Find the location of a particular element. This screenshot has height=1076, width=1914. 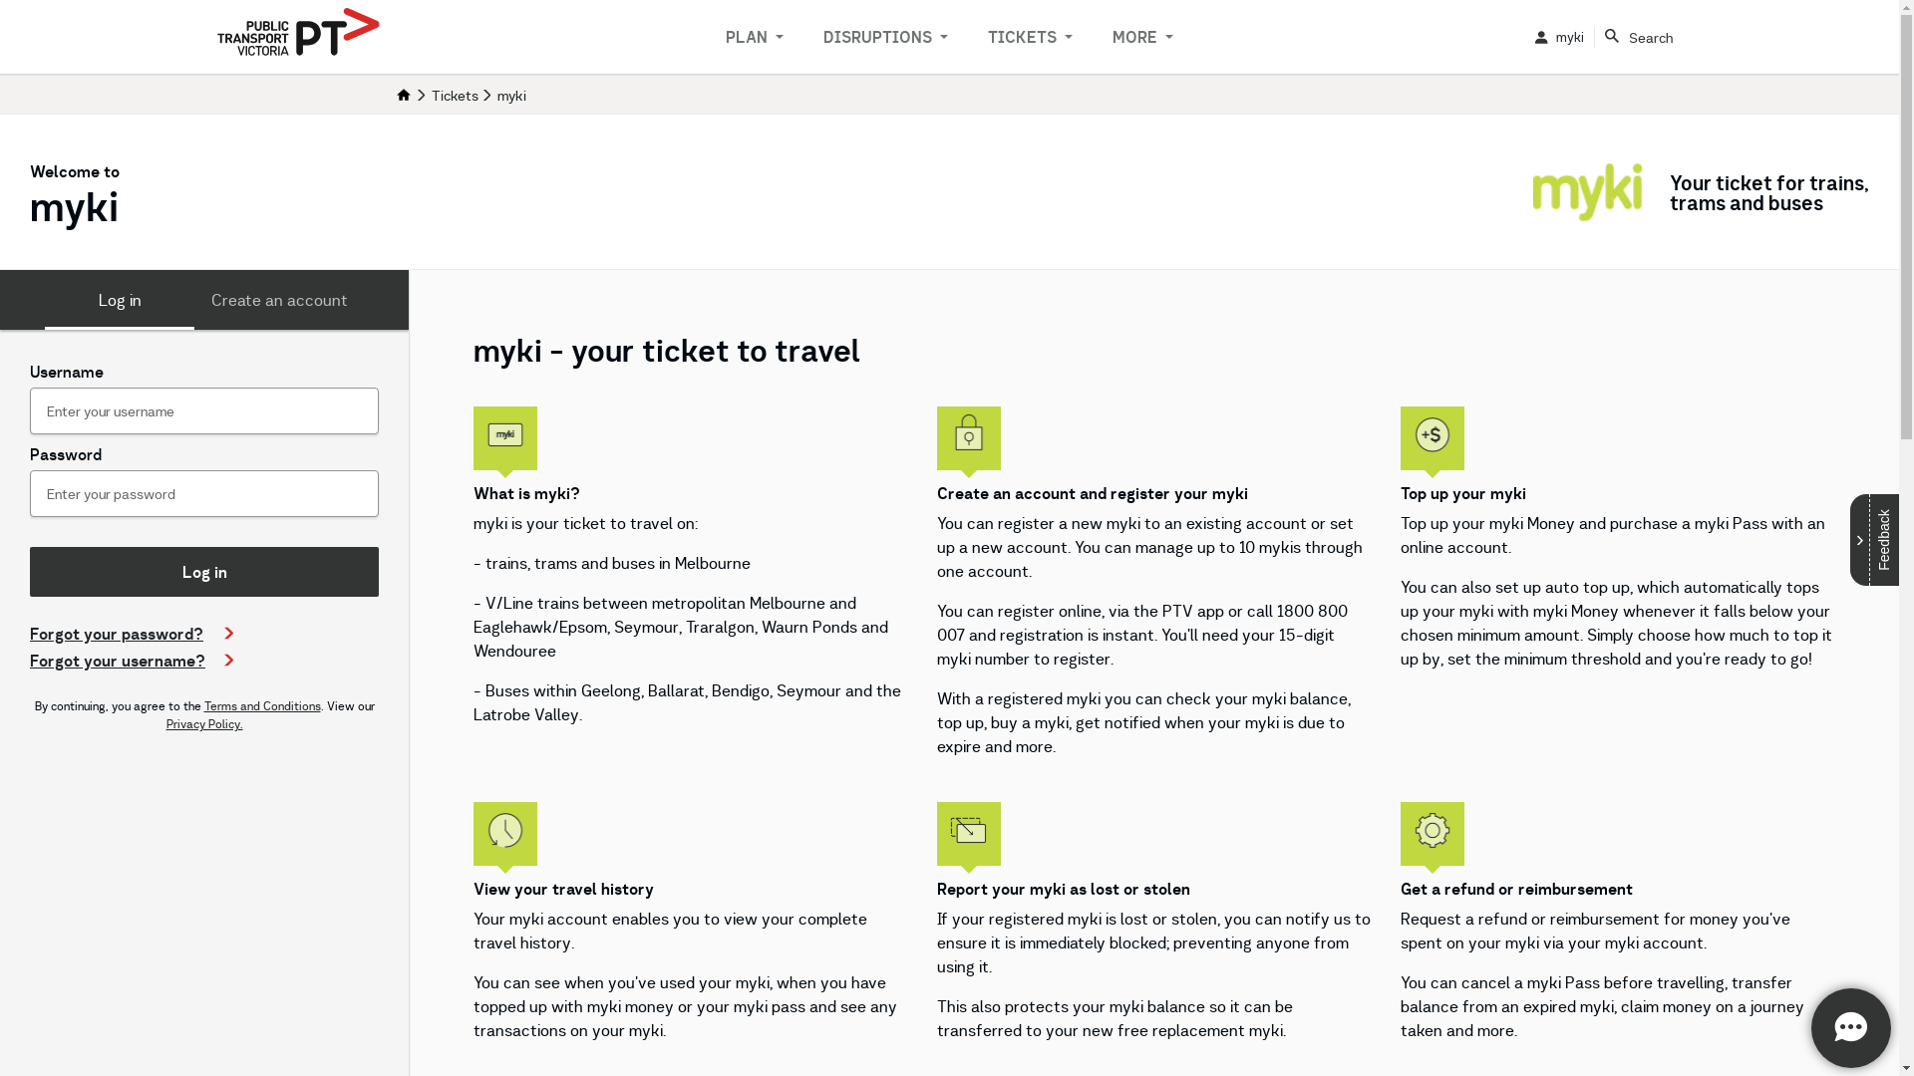

DISRUPTIONS is located at coordinates (885, 37).